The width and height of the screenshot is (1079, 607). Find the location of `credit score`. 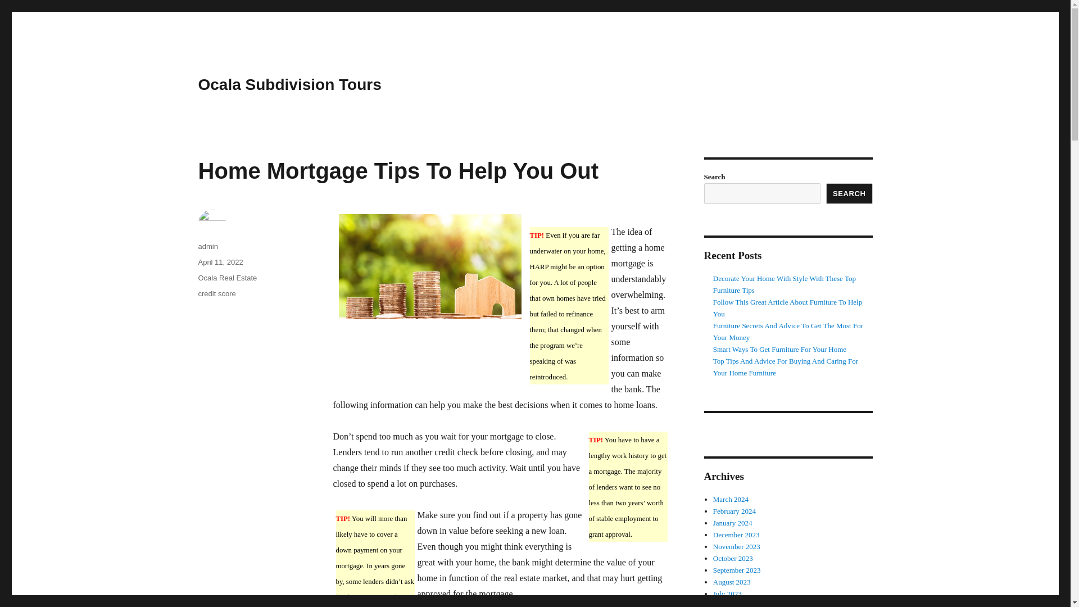

credit score is located at coordinates (216, 293).